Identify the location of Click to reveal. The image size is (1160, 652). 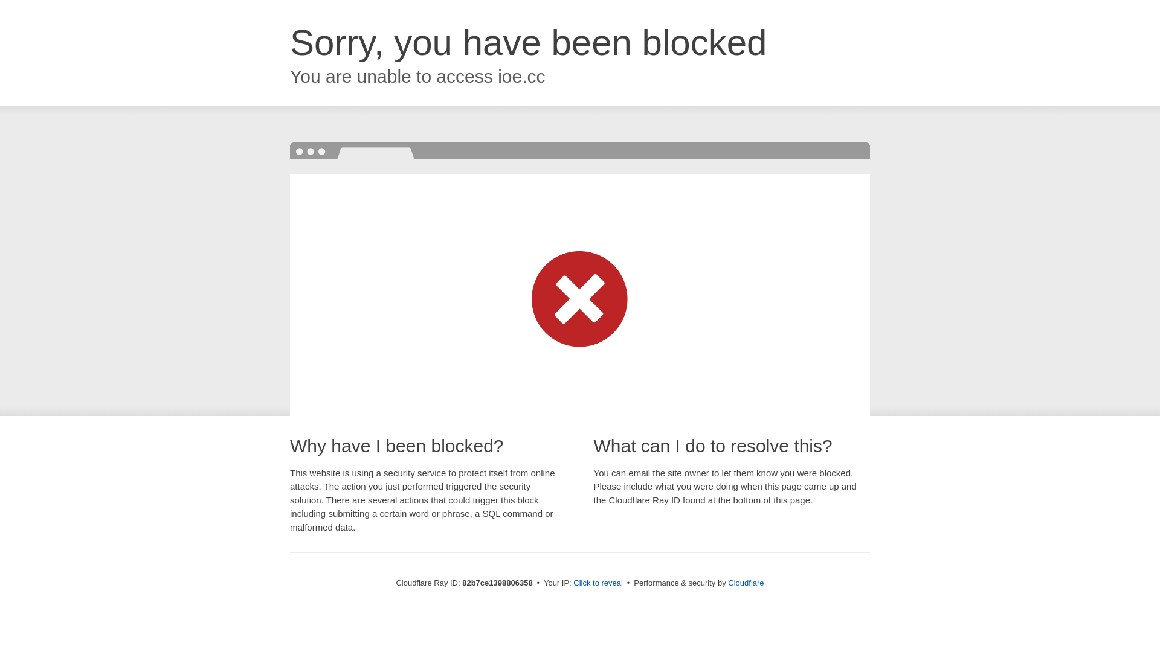
(598, 583).